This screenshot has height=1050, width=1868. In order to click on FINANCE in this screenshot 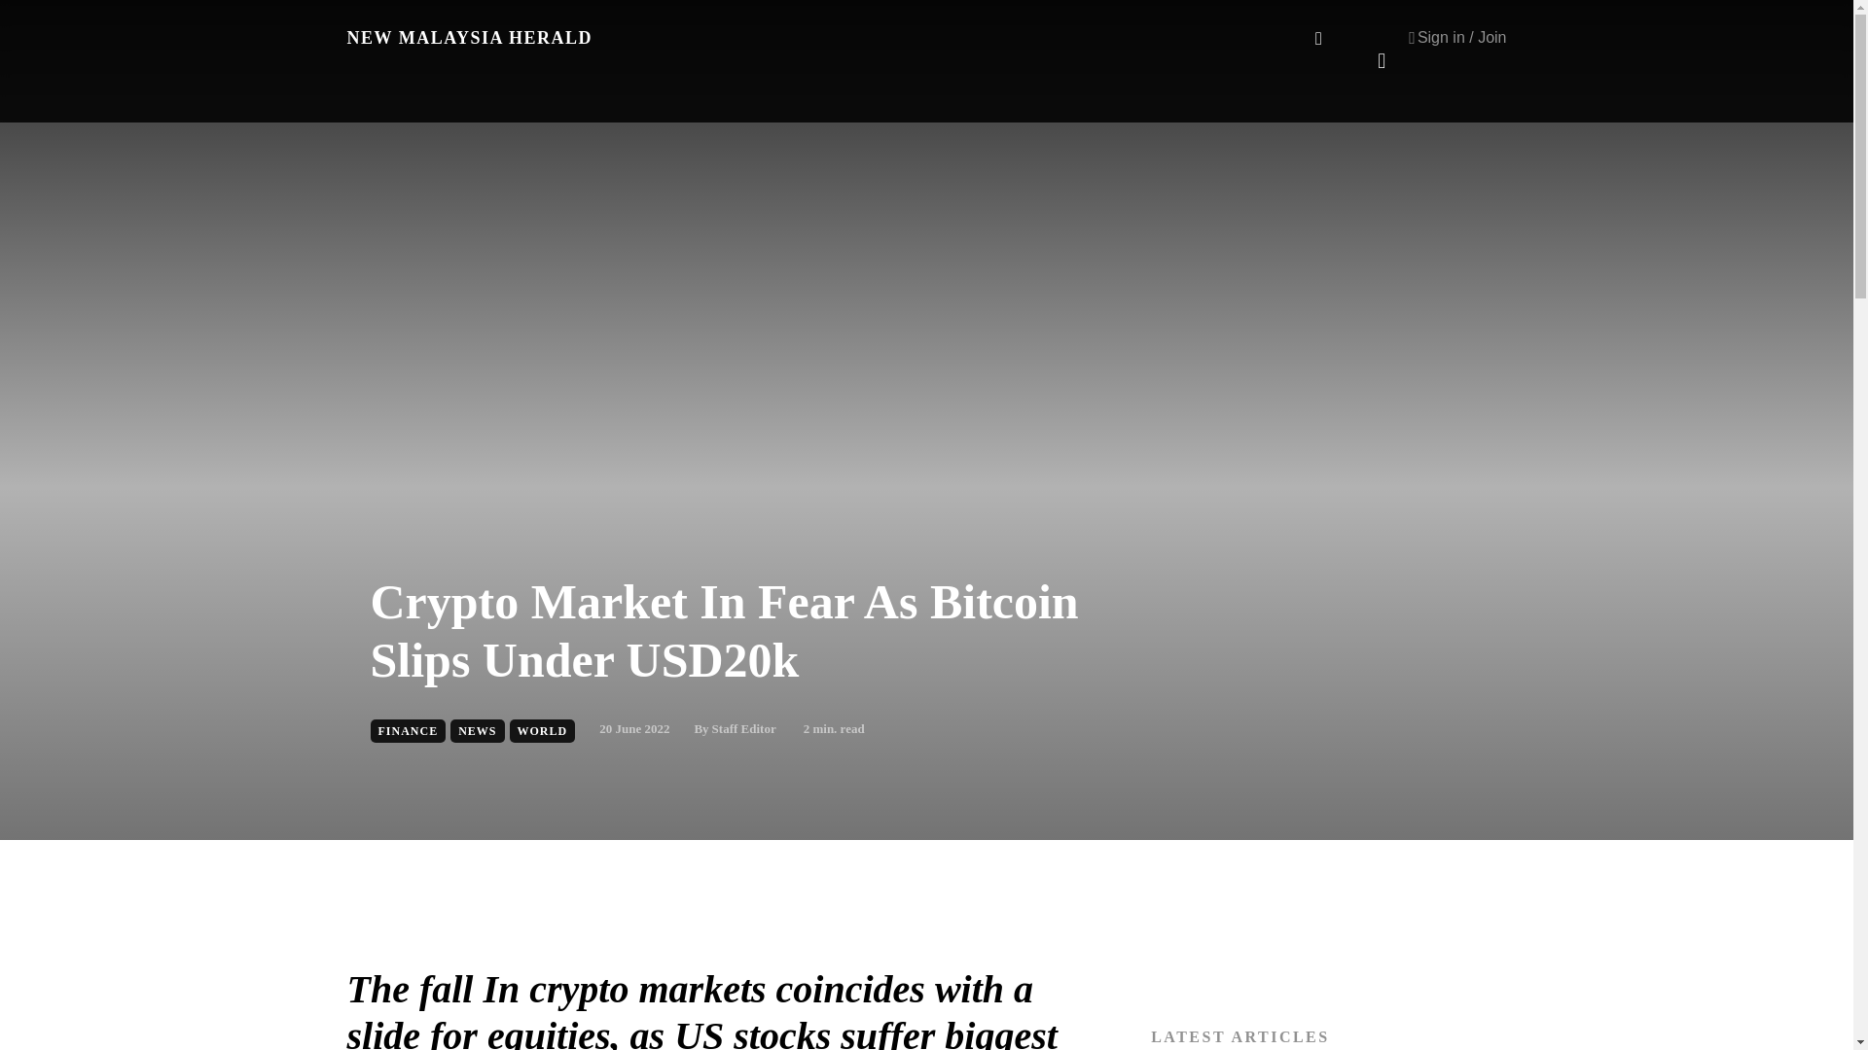, I will do `click(408, 730)`.